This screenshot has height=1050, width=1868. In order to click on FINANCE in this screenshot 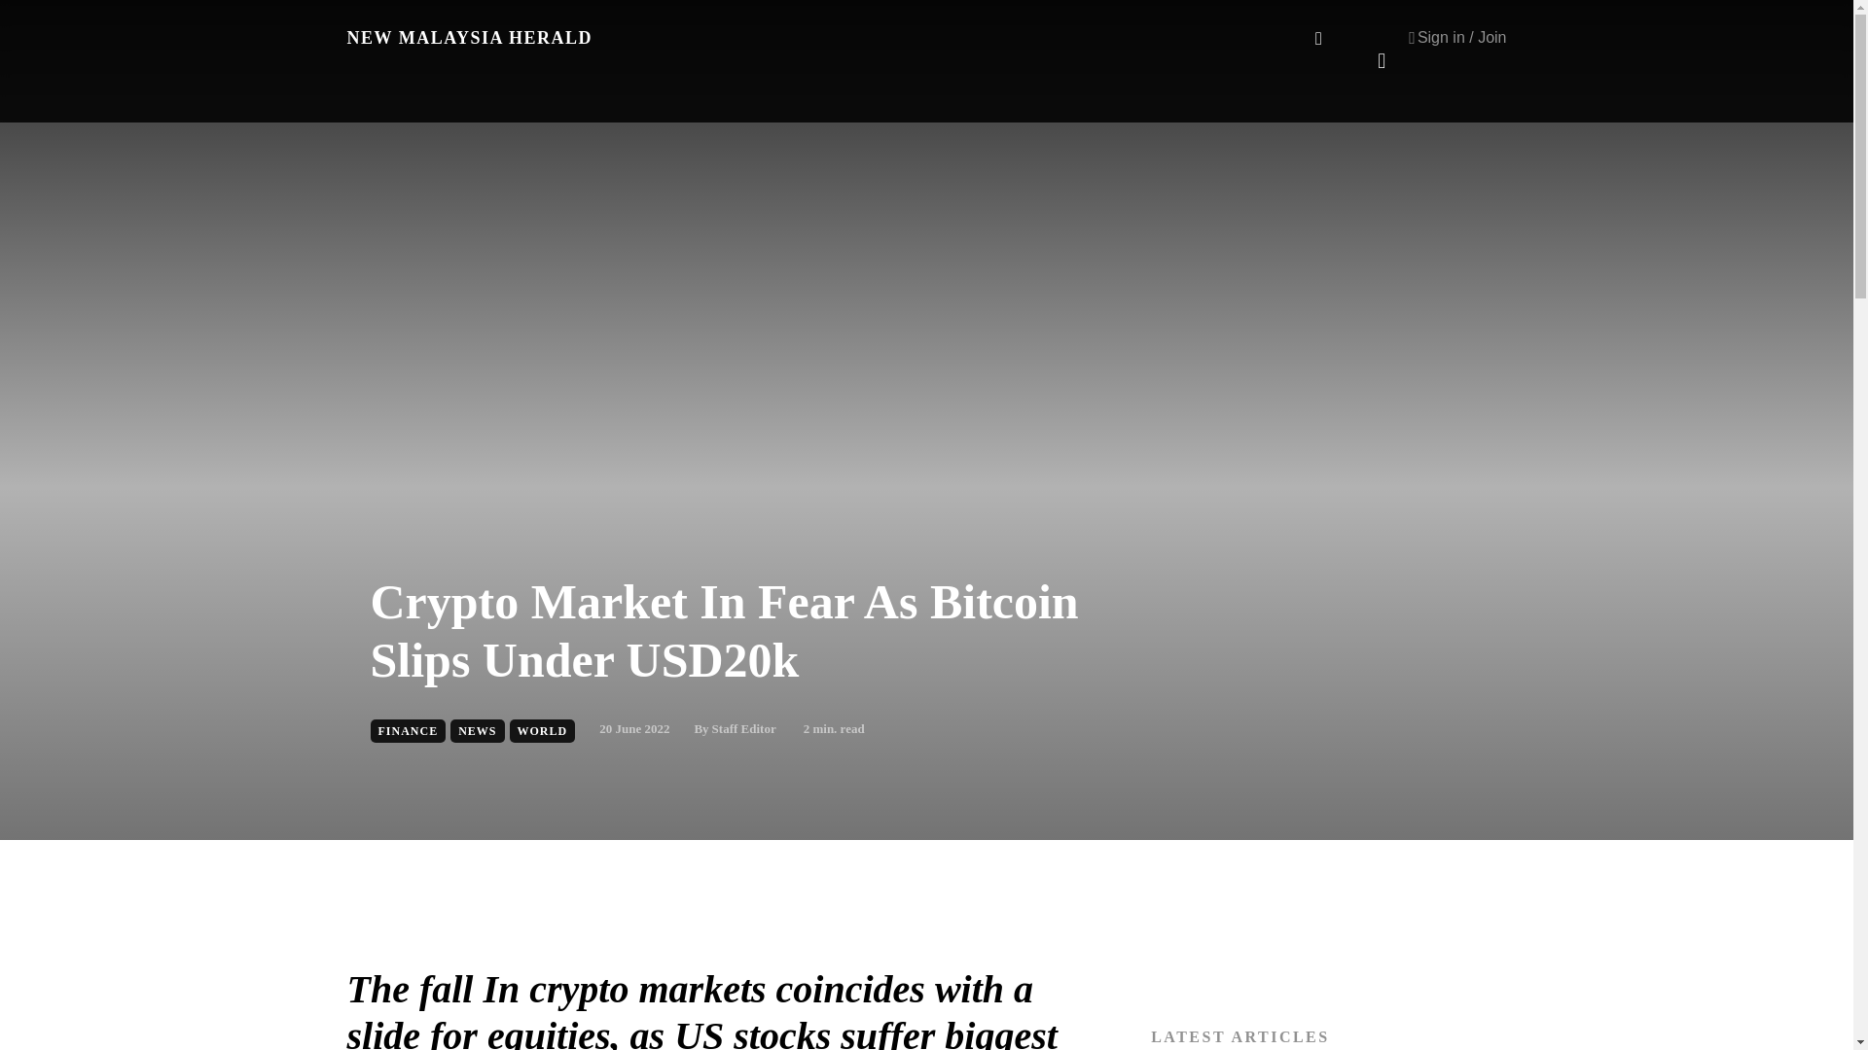, I will do `click(408, 730)`.